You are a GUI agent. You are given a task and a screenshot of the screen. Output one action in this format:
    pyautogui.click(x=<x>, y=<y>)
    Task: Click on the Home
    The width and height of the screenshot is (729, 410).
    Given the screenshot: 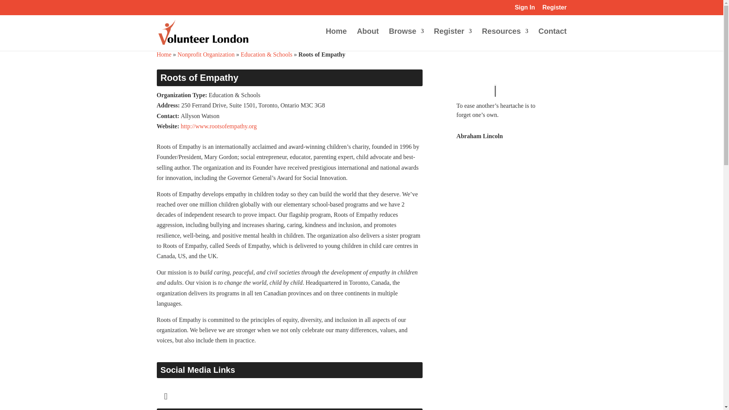 What is the action you would take?
    pyautogui.click(x=336, y=39)
    